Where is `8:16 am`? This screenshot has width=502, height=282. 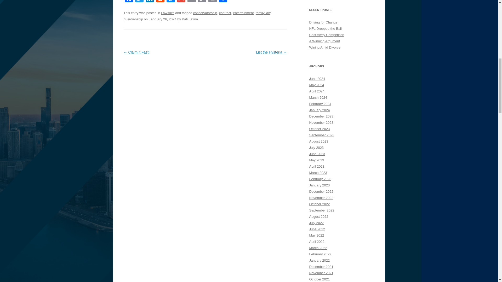 8:16 am is located at coordinates (163, 19).